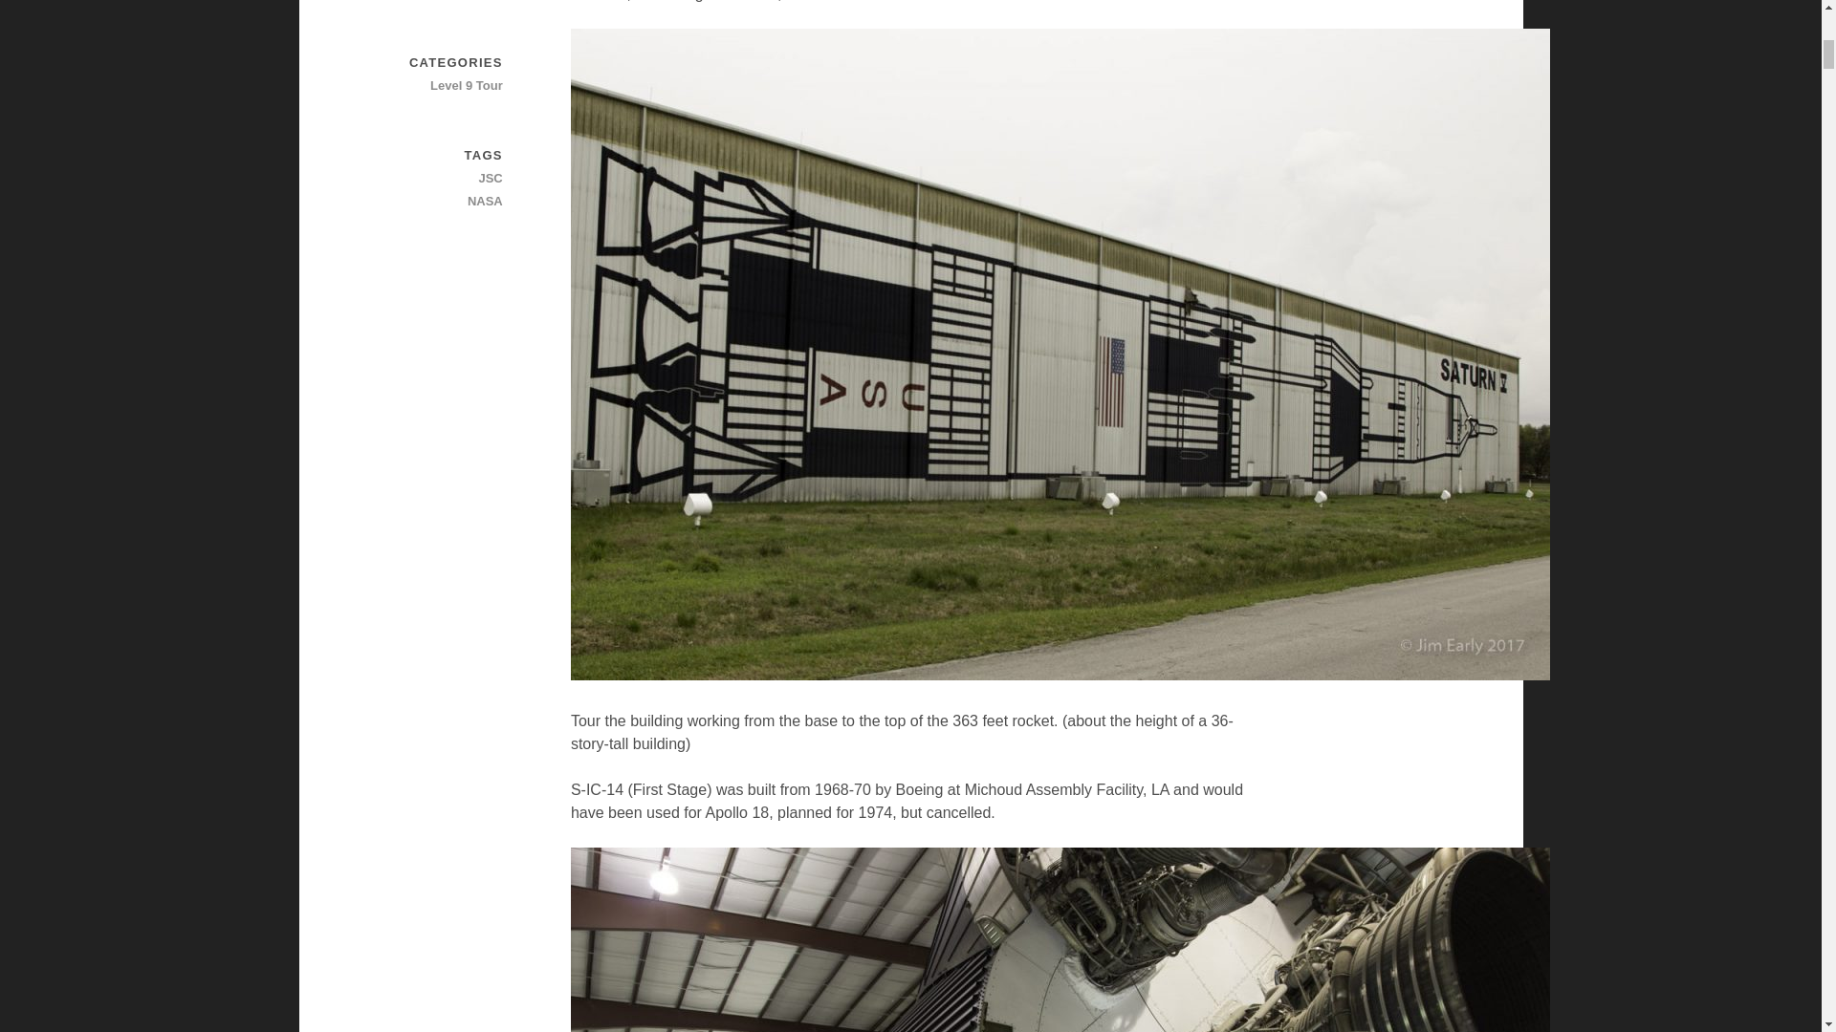 This screenshot has width=1836, height=1032. What do you see at coordinates (435, 85) in the screenshot?
I see `View all posts in Level 9 Tour` at bounding box center [435, 85].